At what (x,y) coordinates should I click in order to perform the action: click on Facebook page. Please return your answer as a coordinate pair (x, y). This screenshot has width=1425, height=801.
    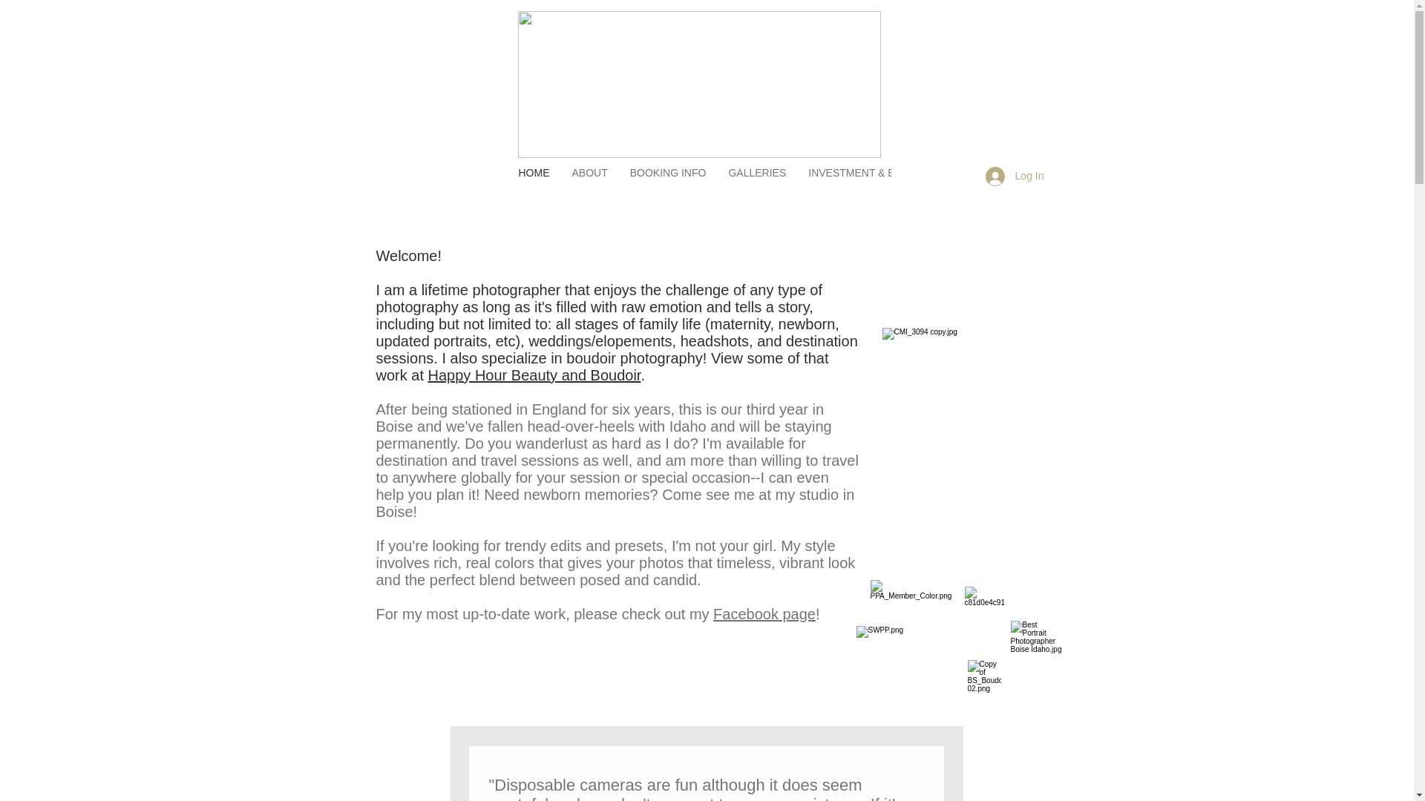
    Looking at the image, I should click on (764, 614).